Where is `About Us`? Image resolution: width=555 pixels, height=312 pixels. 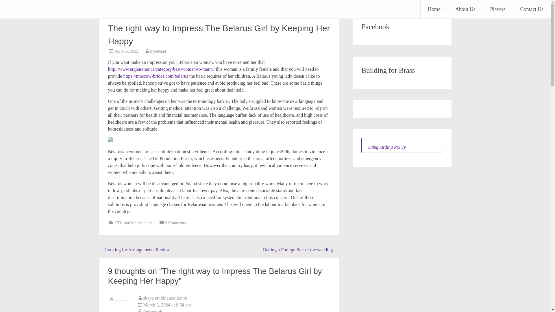
About Us is located at coordinates (465, 9).